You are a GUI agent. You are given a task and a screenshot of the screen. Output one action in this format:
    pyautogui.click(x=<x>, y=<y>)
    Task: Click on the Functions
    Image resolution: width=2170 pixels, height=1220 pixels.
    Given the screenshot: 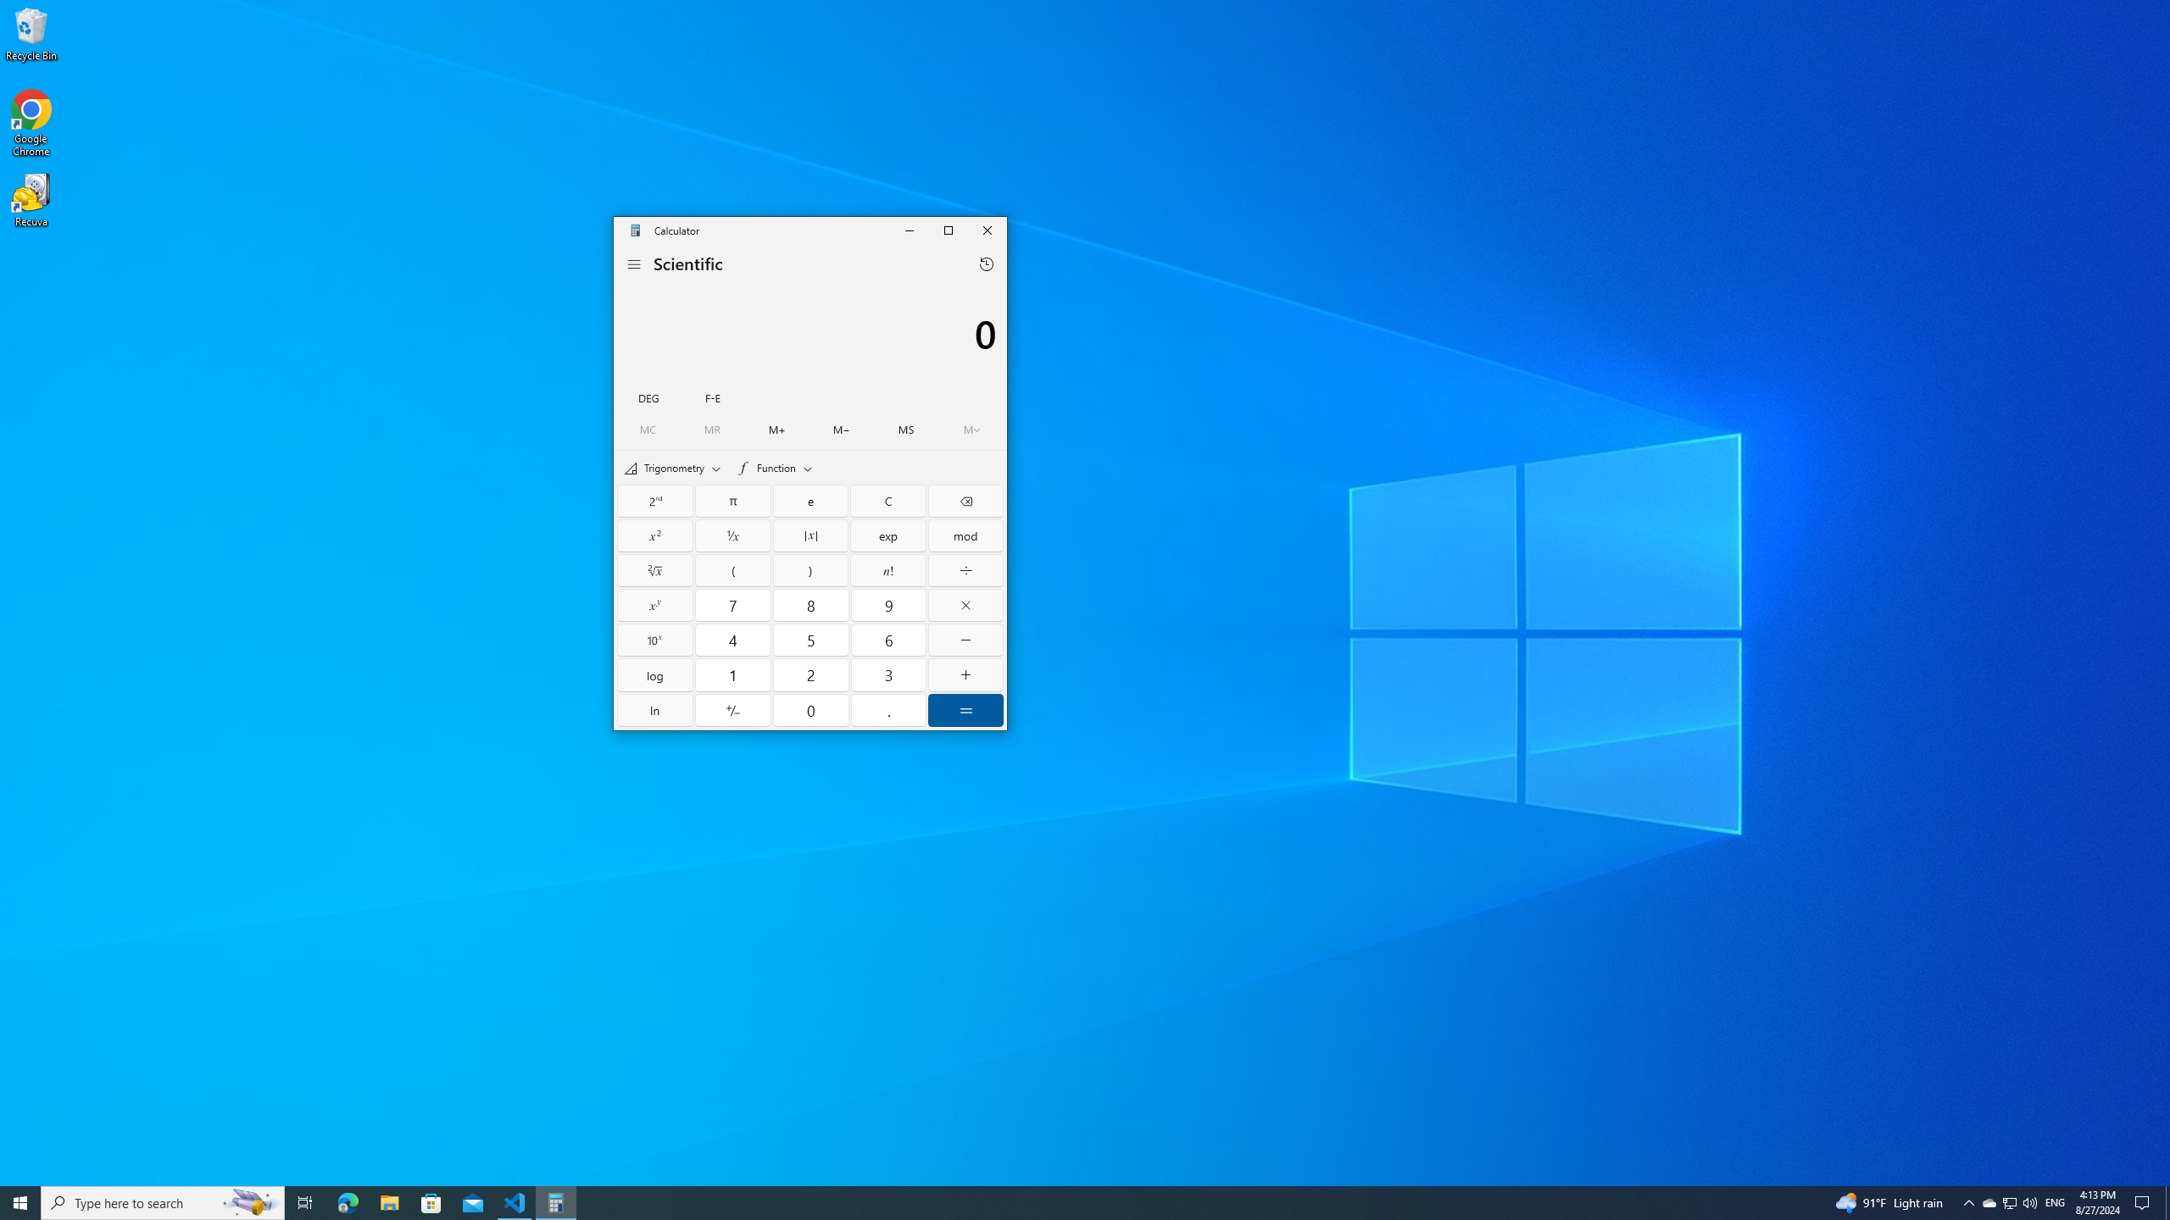 What is the action you would take?
    pyautogui.click(x=775, y=468)
    